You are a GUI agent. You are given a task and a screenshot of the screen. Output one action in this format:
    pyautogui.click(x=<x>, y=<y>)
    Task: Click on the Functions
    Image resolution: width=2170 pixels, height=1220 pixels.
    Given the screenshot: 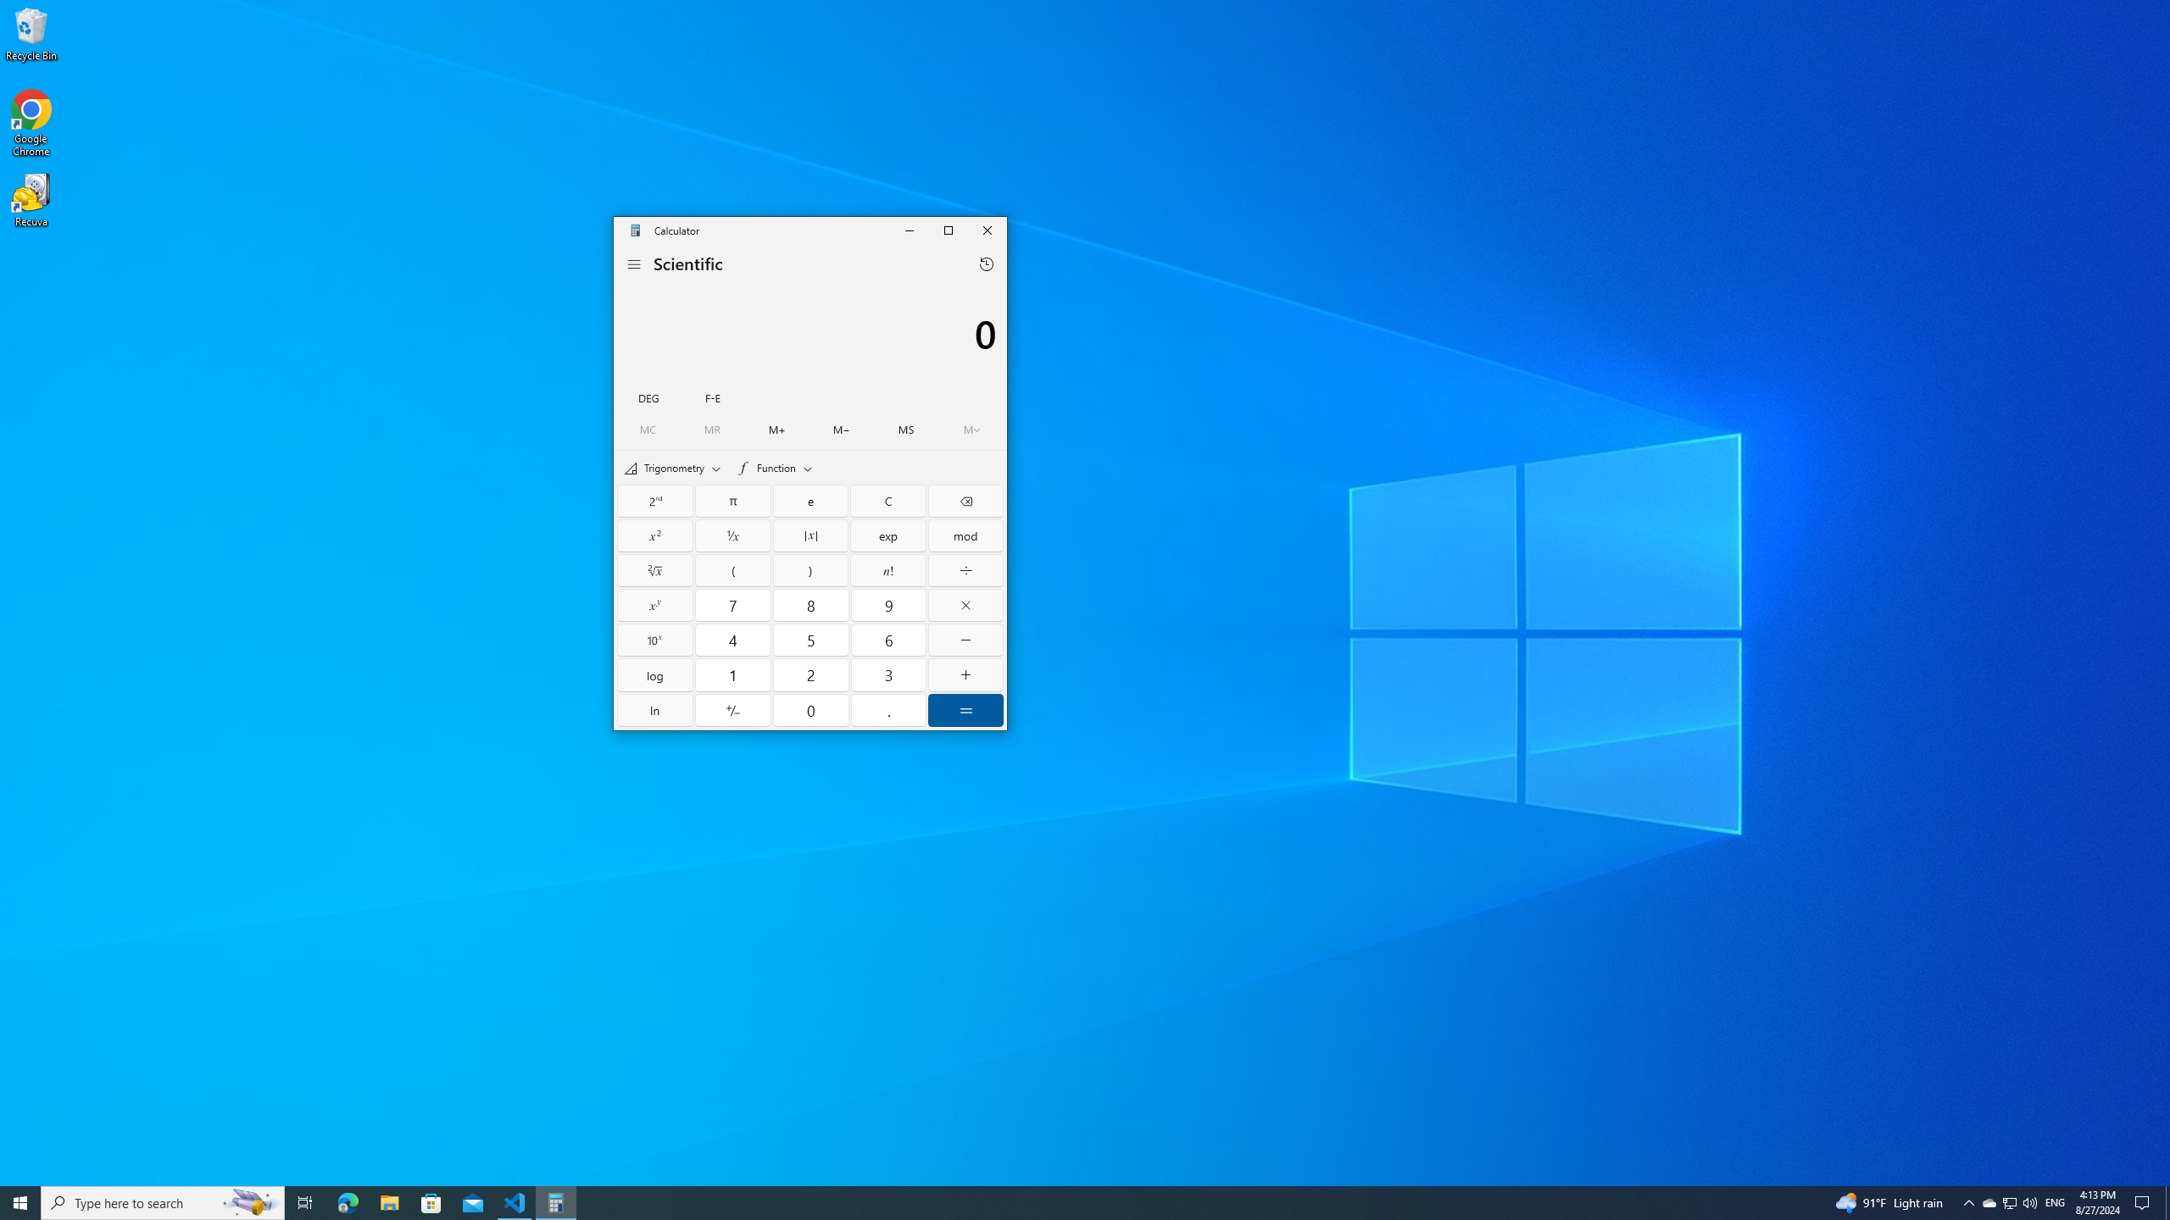 What is the action you would take?
    pyautogui.click(x=775, y=468)
    